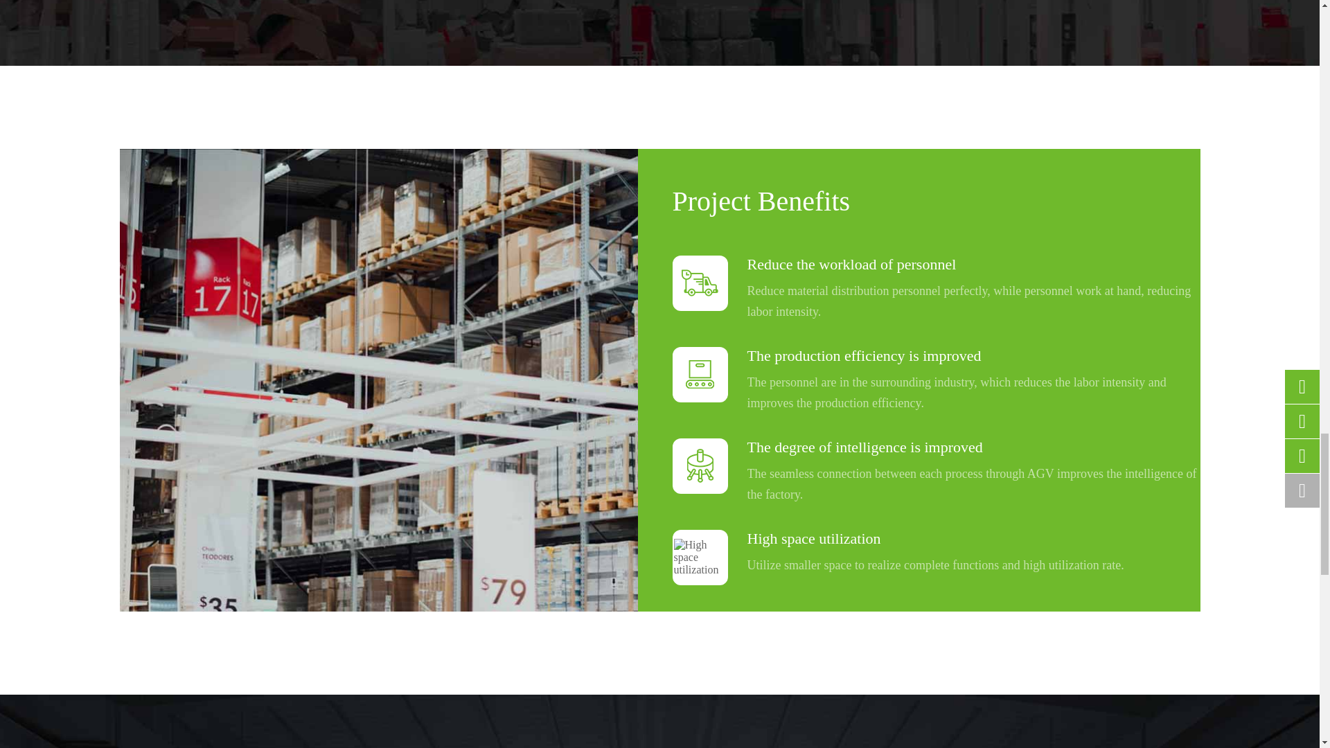 This screenshot has width=1330, height=748. I want to click on Reduce the workload of personnel, so click(700, 283).